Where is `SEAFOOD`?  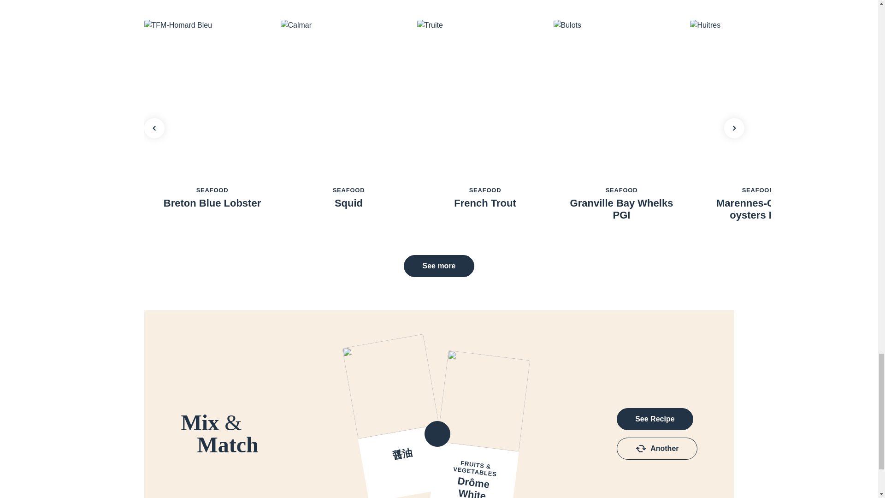 SEAFOOD is located at coordinates (758, 190).